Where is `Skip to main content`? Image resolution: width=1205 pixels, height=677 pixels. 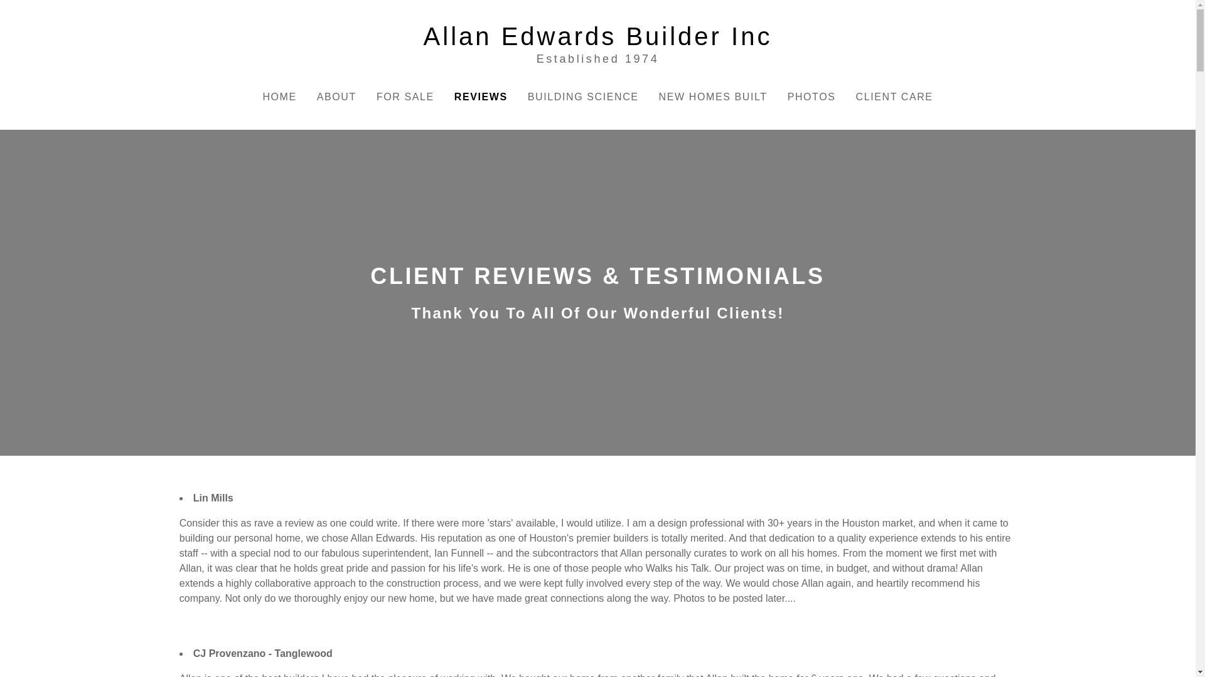 Skip to main content is located at coordinates (10, 10).